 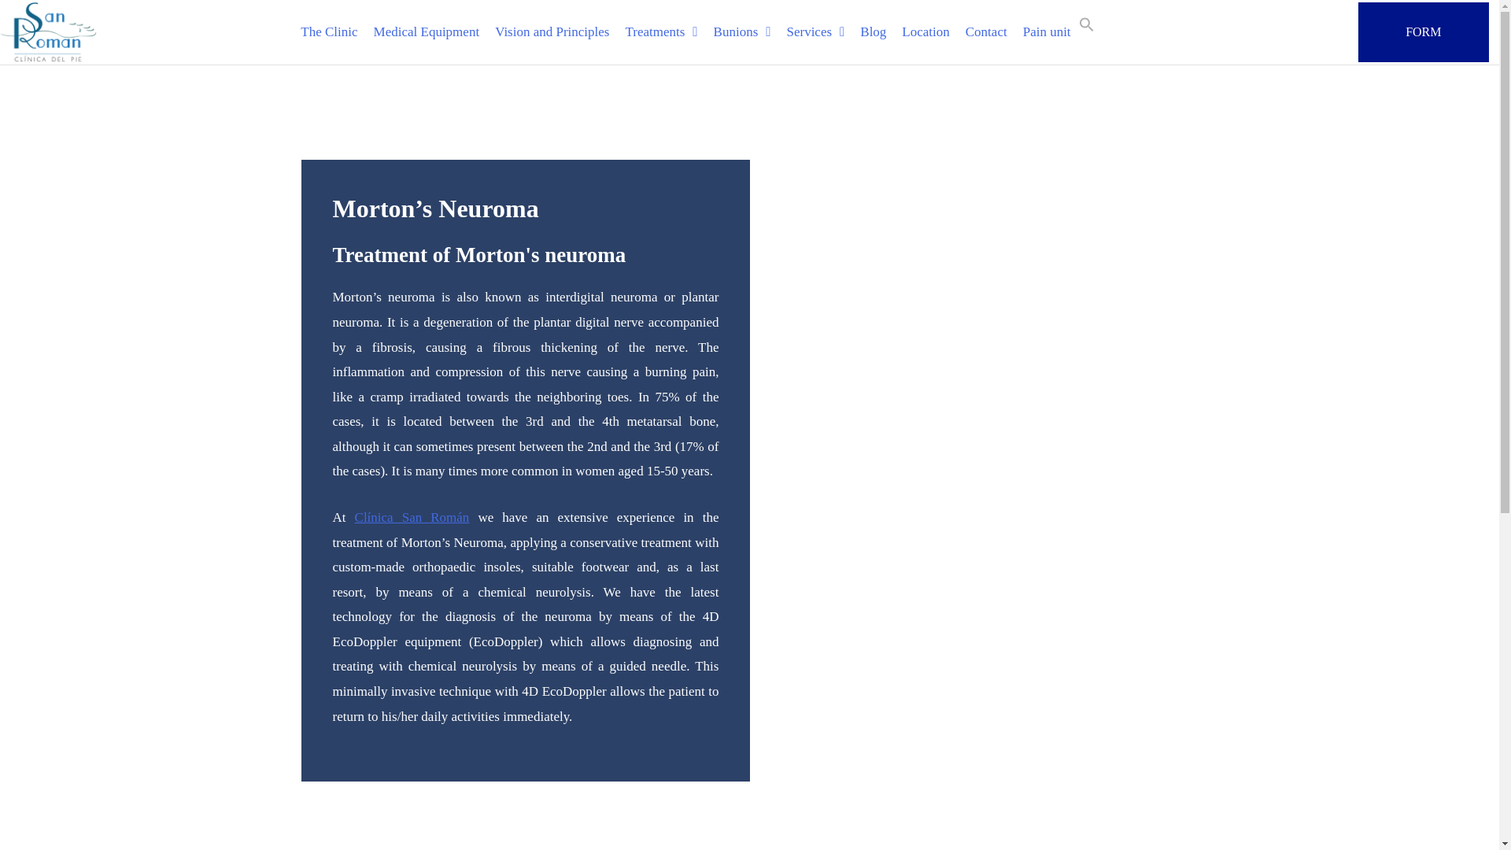 I want to click on The Clinic, so click(x=329, y=31).